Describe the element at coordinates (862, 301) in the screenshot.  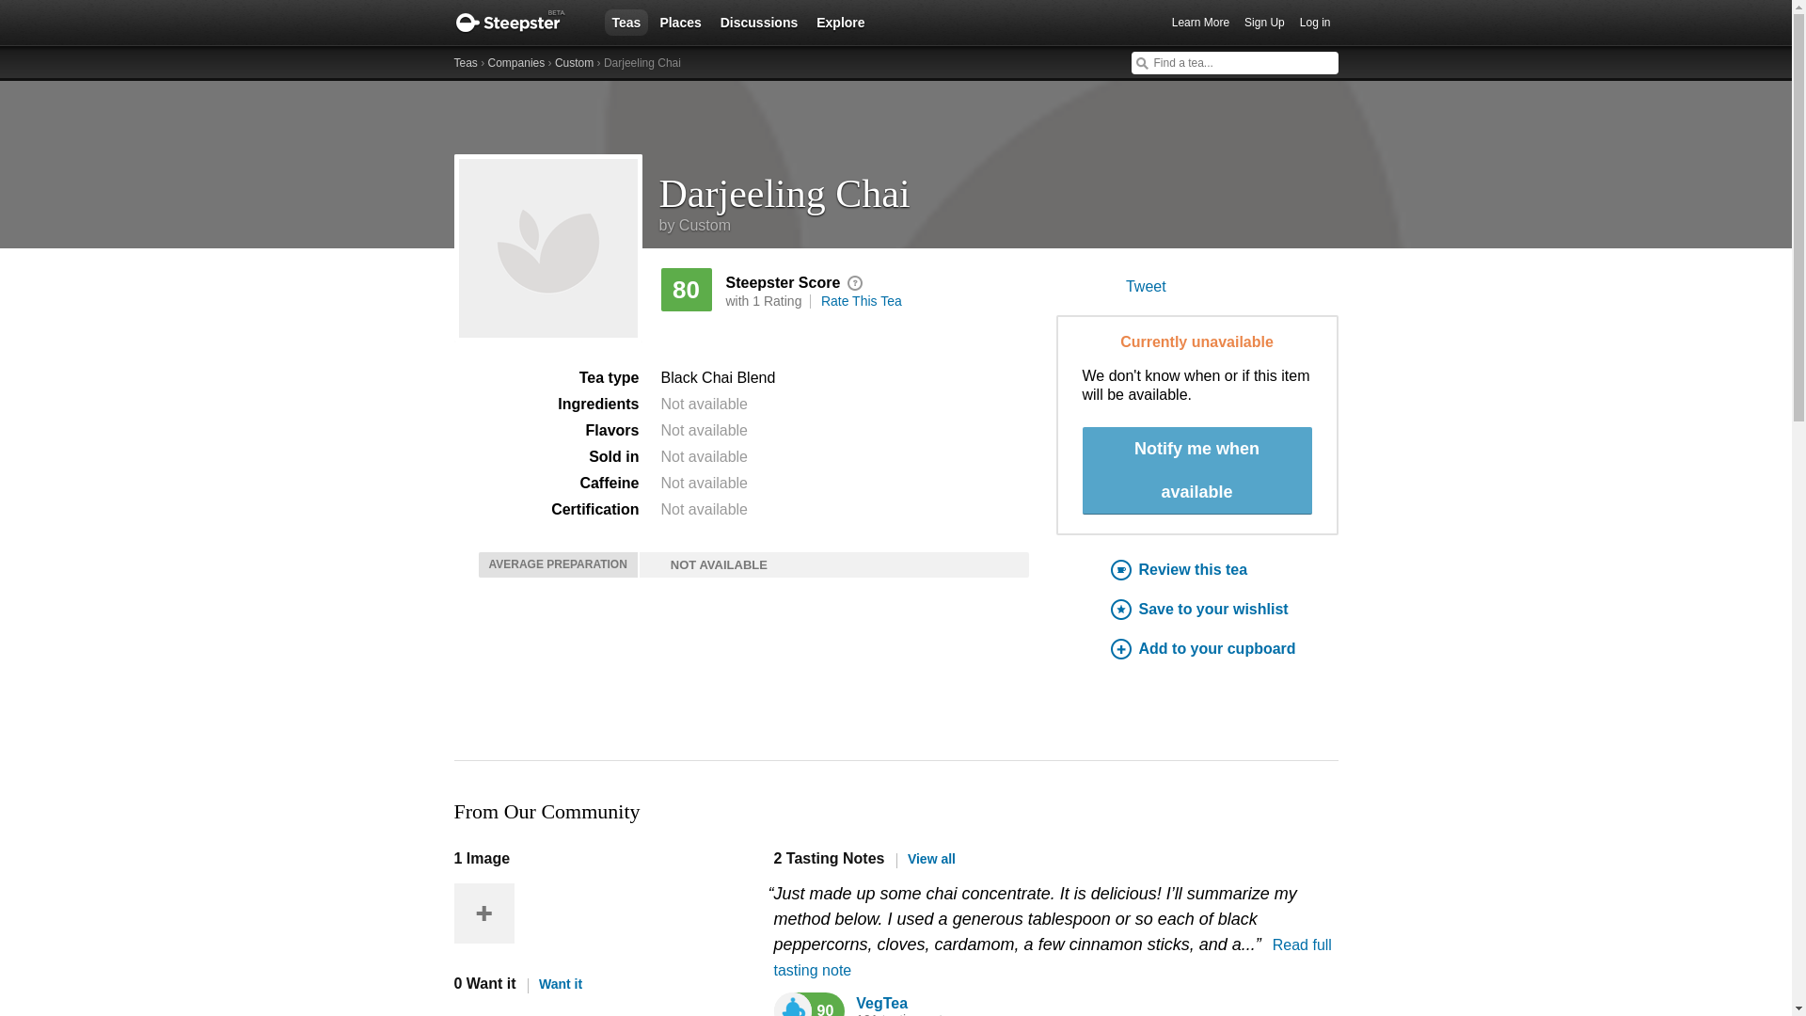
I see `Rate This Tea` at that location.